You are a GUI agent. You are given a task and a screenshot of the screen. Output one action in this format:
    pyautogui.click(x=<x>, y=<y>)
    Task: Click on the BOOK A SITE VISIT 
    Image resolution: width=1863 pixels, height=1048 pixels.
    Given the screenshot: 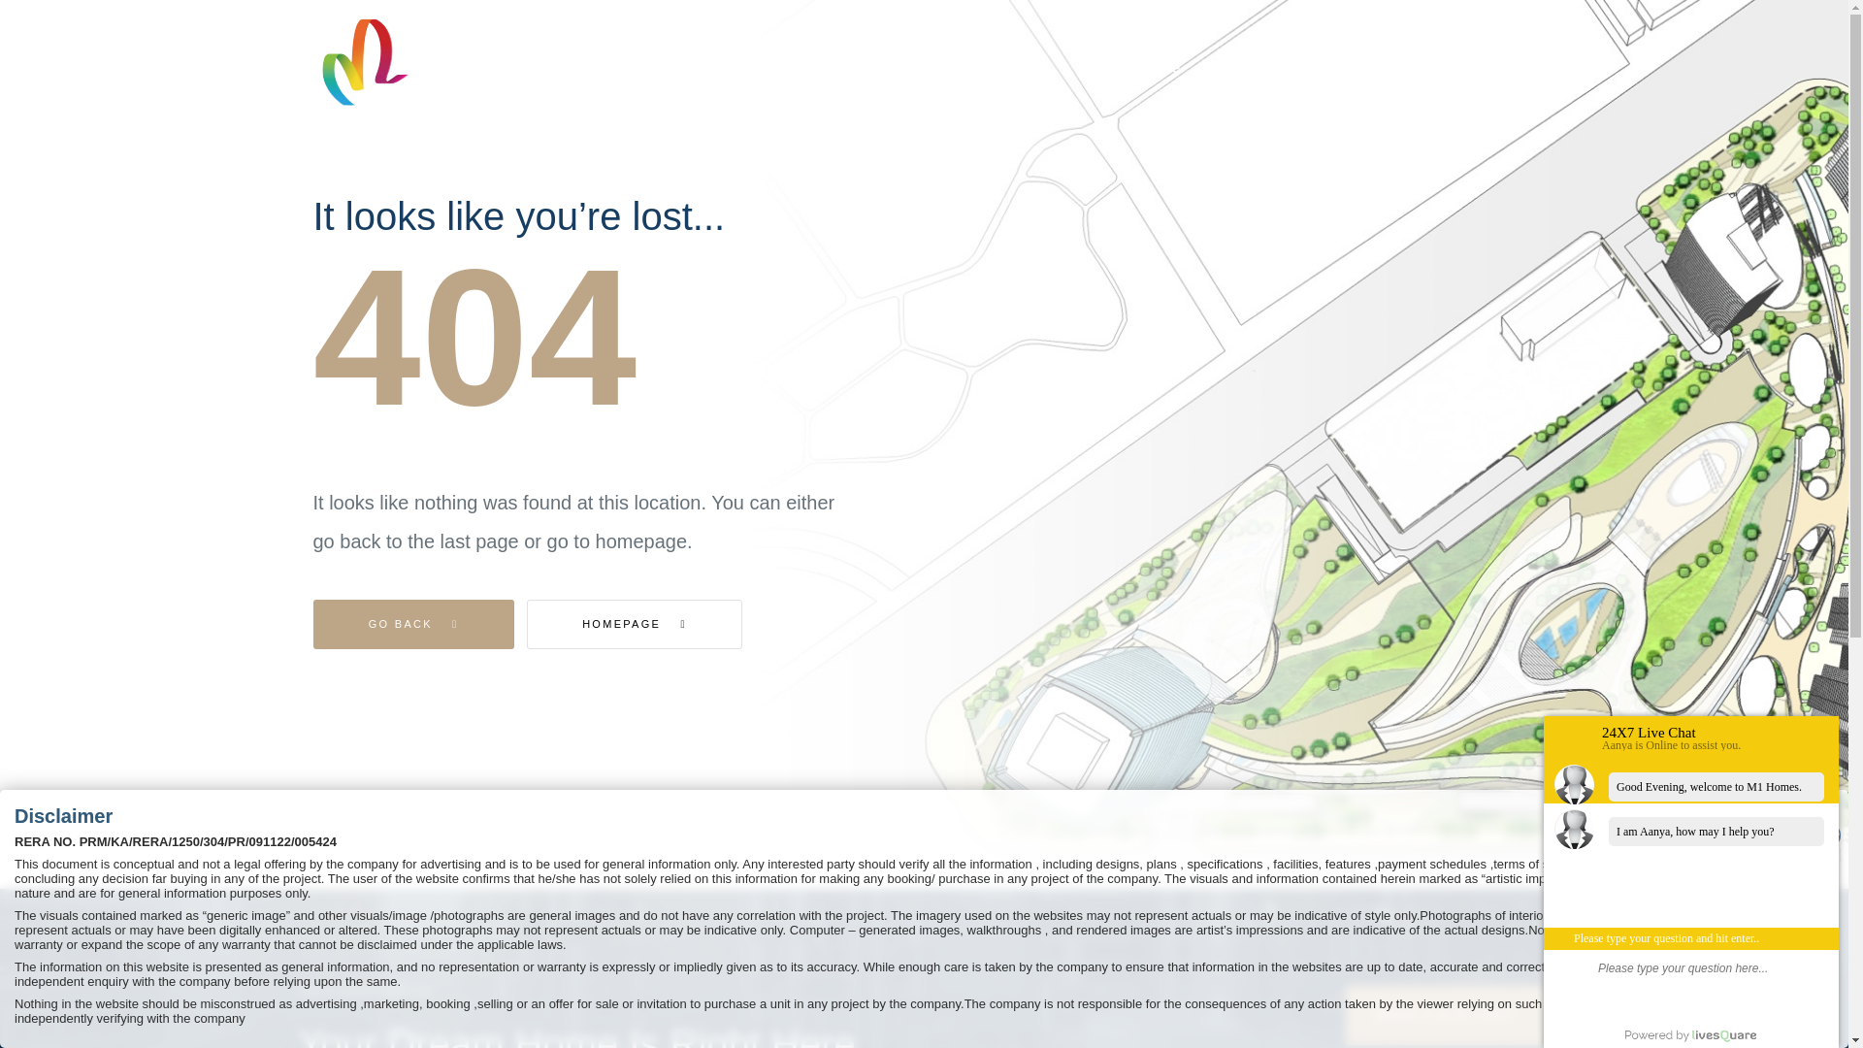 What is the action you would take?
    pyautogui.click(x=1448, y=1015)
    